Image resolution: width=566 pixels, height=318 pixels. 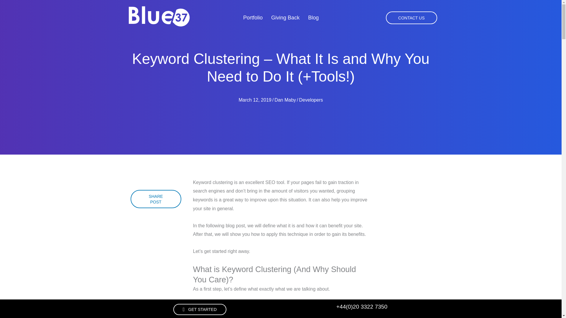 I want to click on Developers, so click(x=311, y=100).